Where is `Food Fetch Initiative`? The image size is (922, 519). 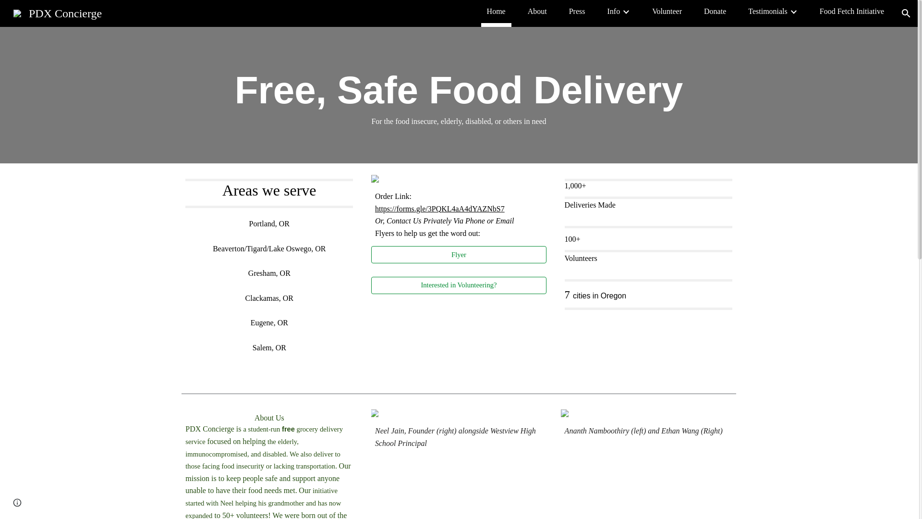
Food Fetch Initiative is located at coordinates (852, 11).